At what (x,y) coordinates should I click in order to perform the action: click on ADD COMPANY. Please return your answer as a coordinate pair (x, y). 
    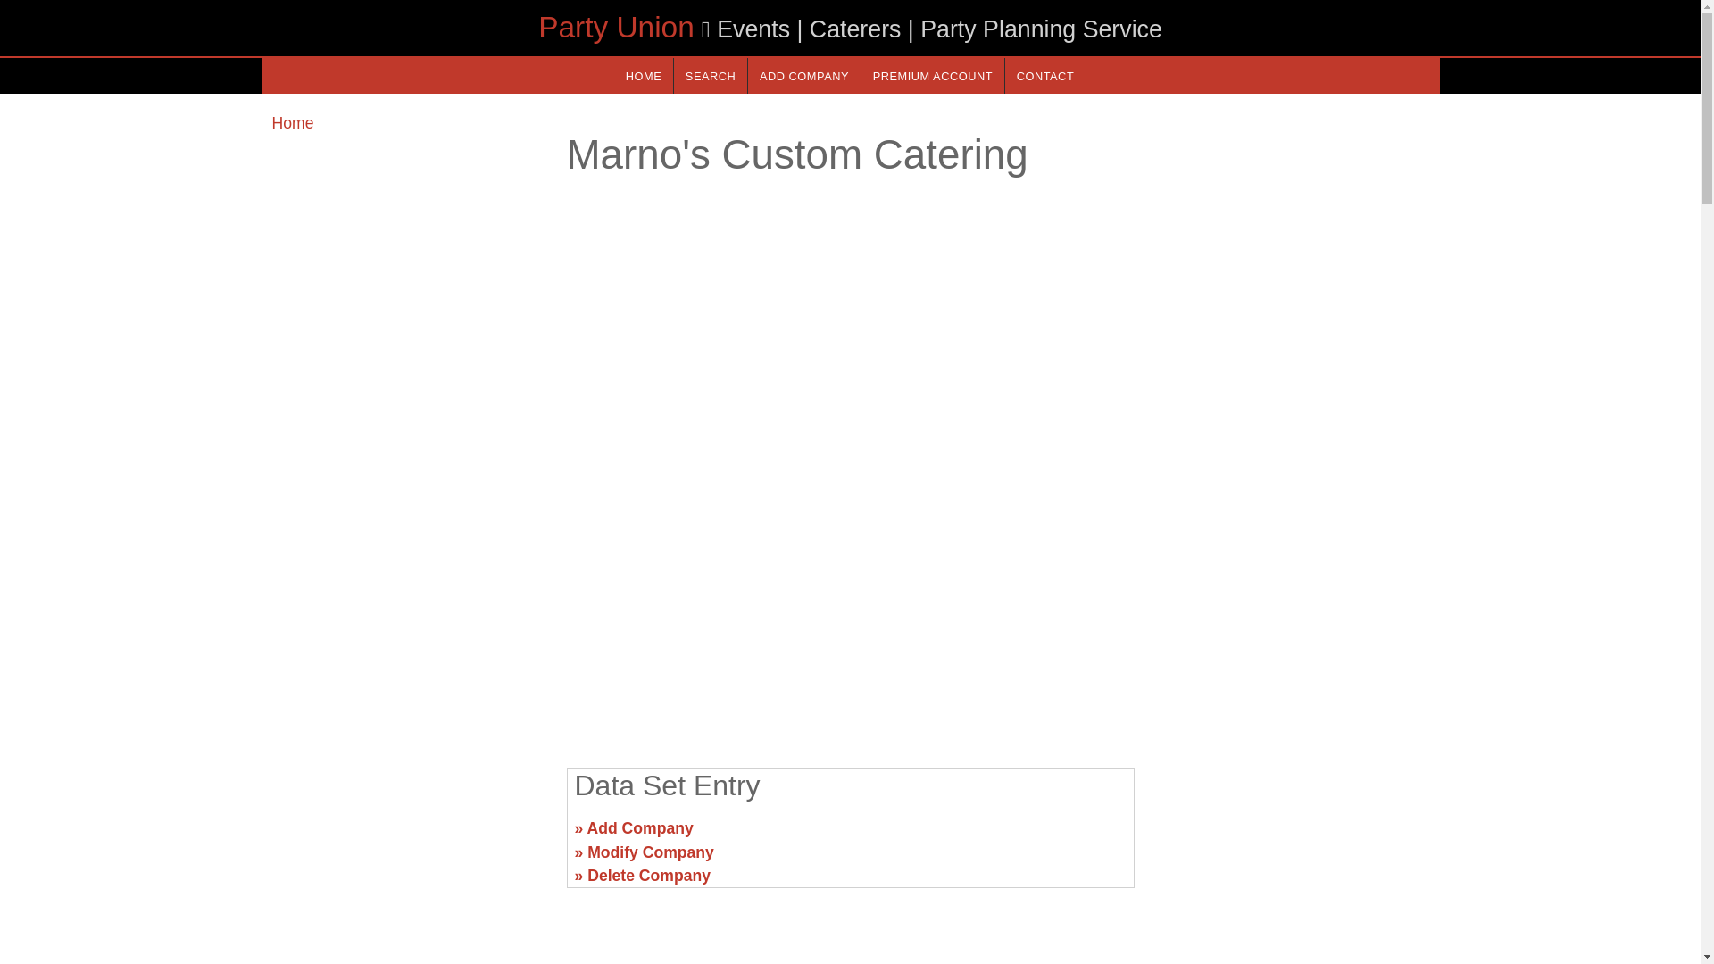
    Looking at the image, I should click on (803, 75).